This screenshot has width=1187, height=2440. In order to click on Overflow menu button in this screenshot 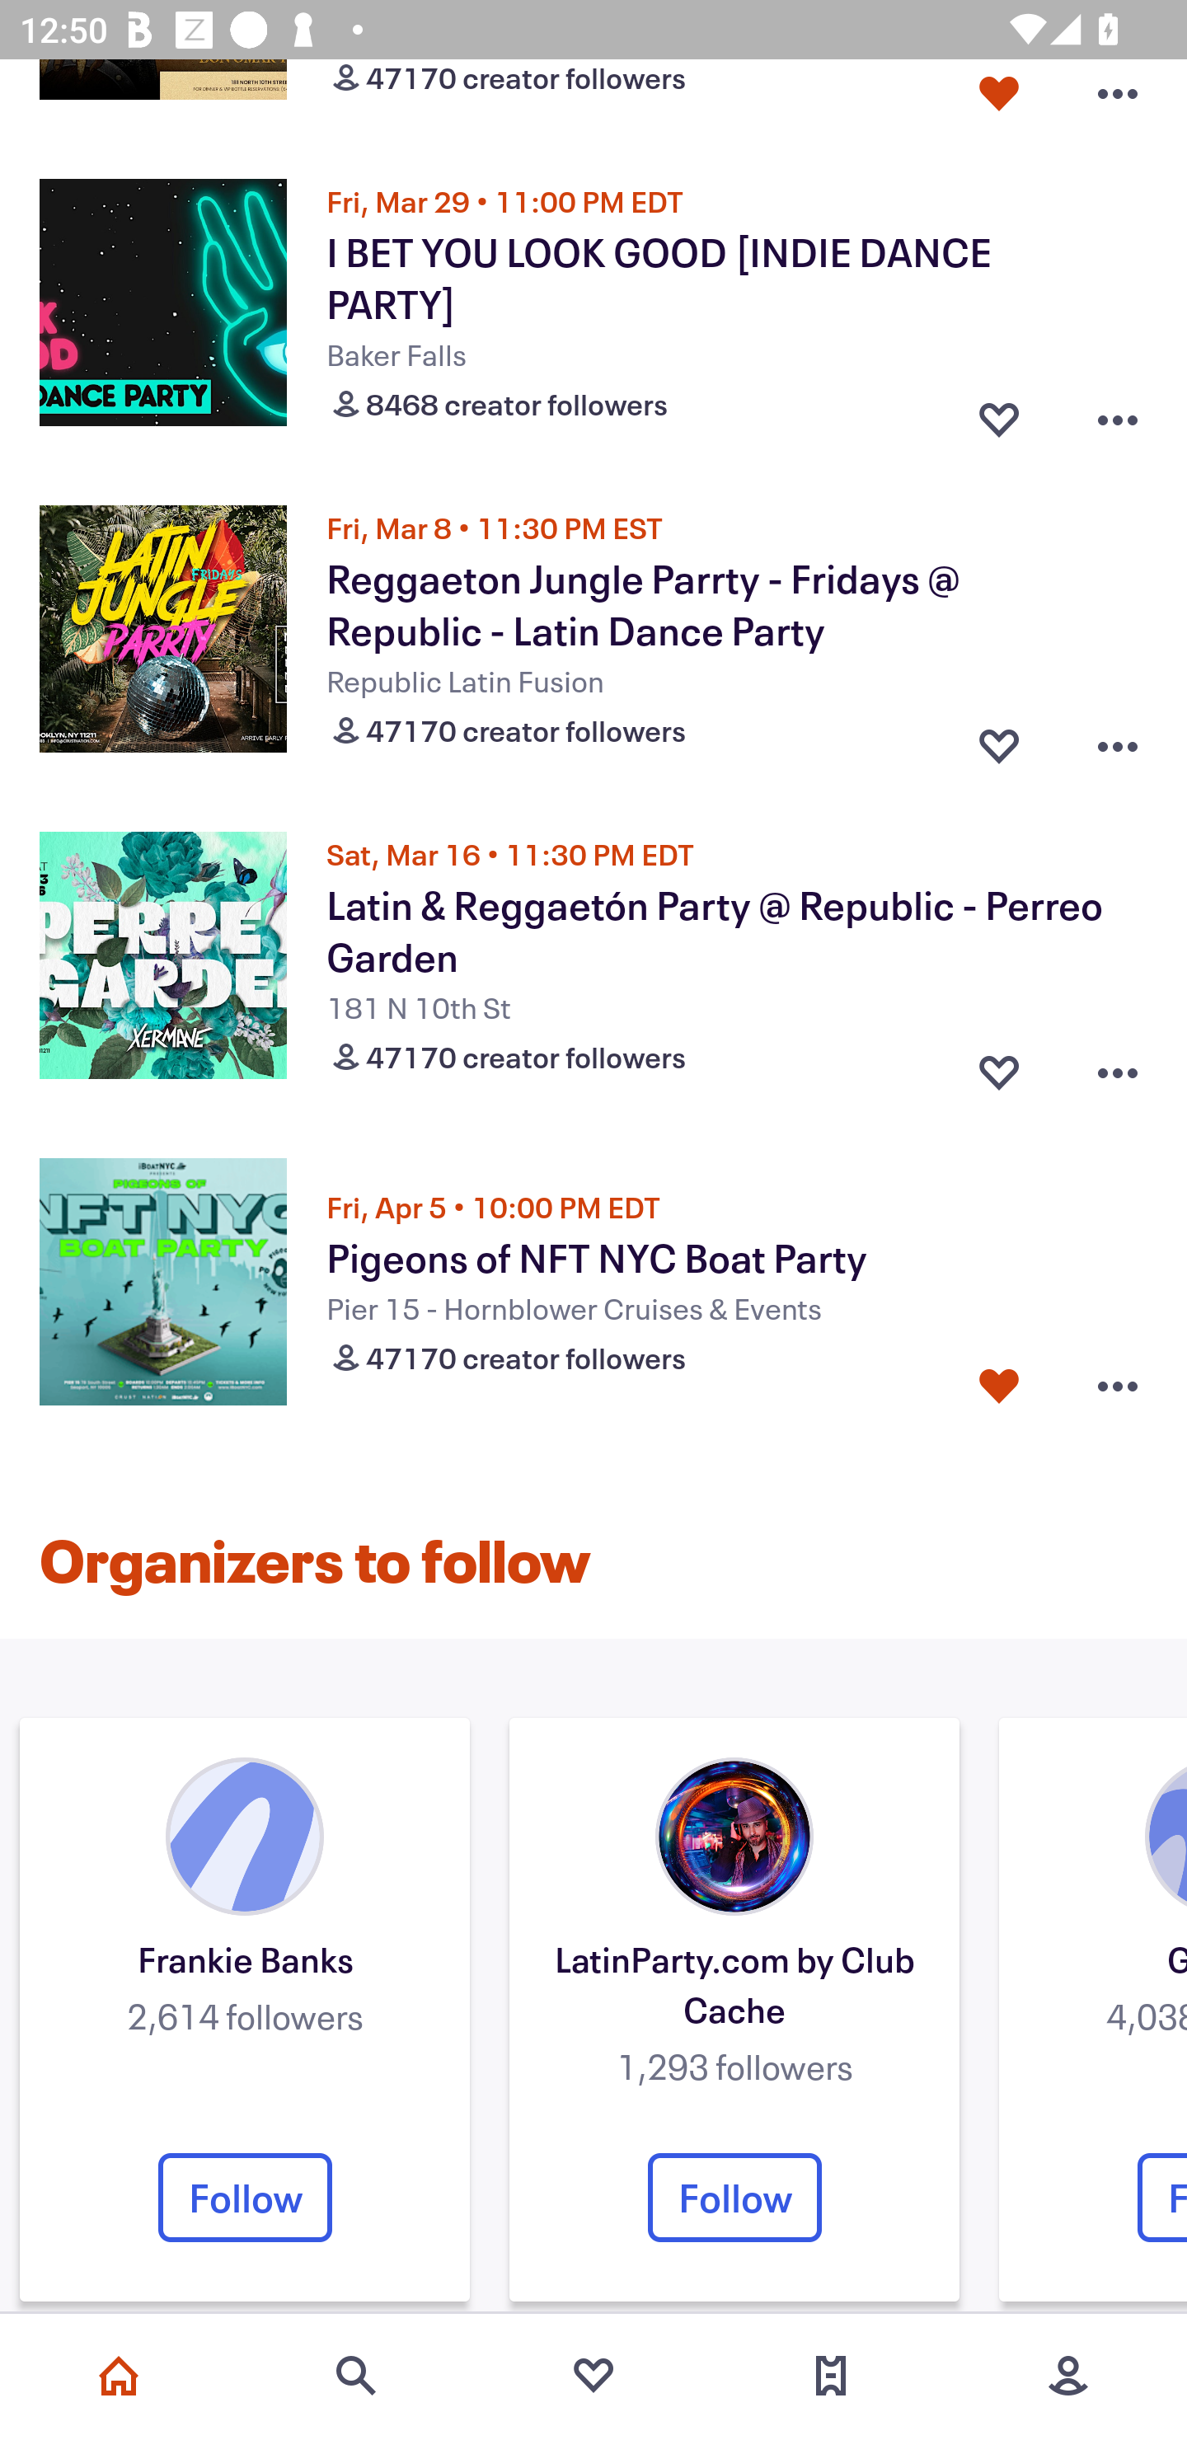, I will do `click(1118, 414)`.